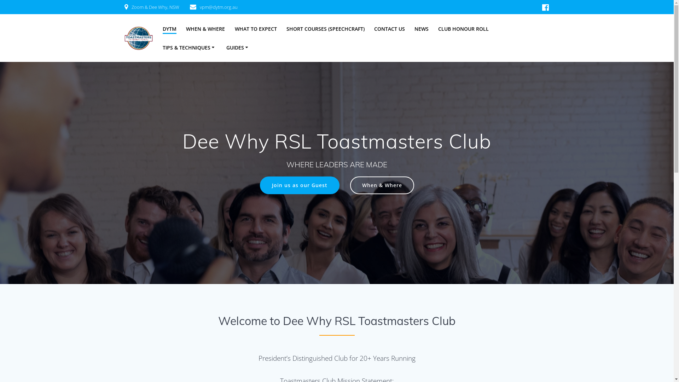 This screenshot has height=382, width=679. What do you see at coordinates (325, 29) in the screenshot?
I see `SHORT COURSES (SPEECHCRAFT)` at bounding box center [325, 29].